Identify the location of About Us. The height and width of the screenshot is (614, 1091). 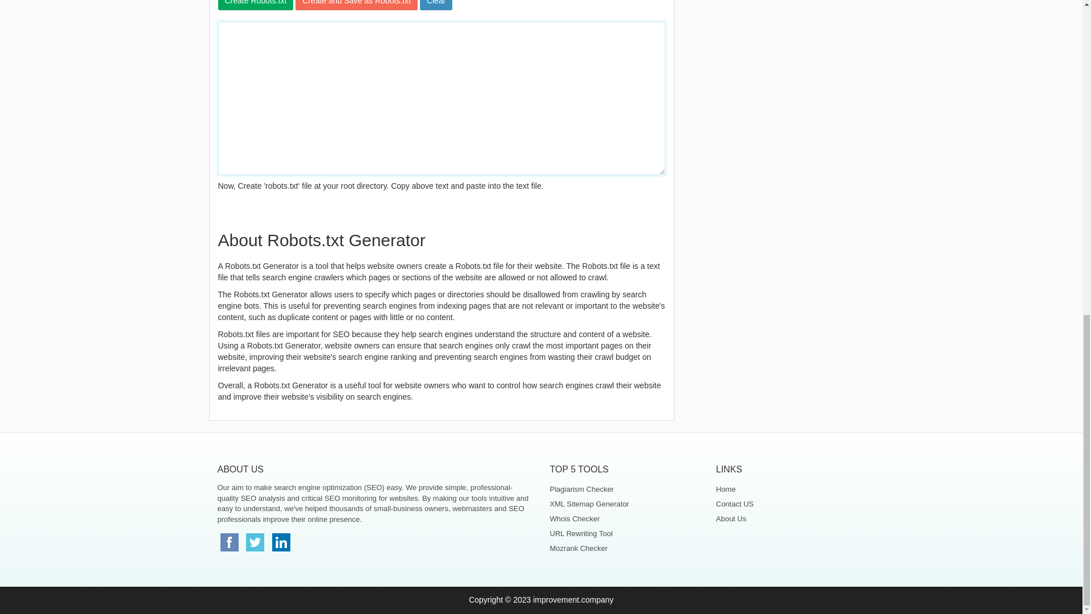
(790, 518).